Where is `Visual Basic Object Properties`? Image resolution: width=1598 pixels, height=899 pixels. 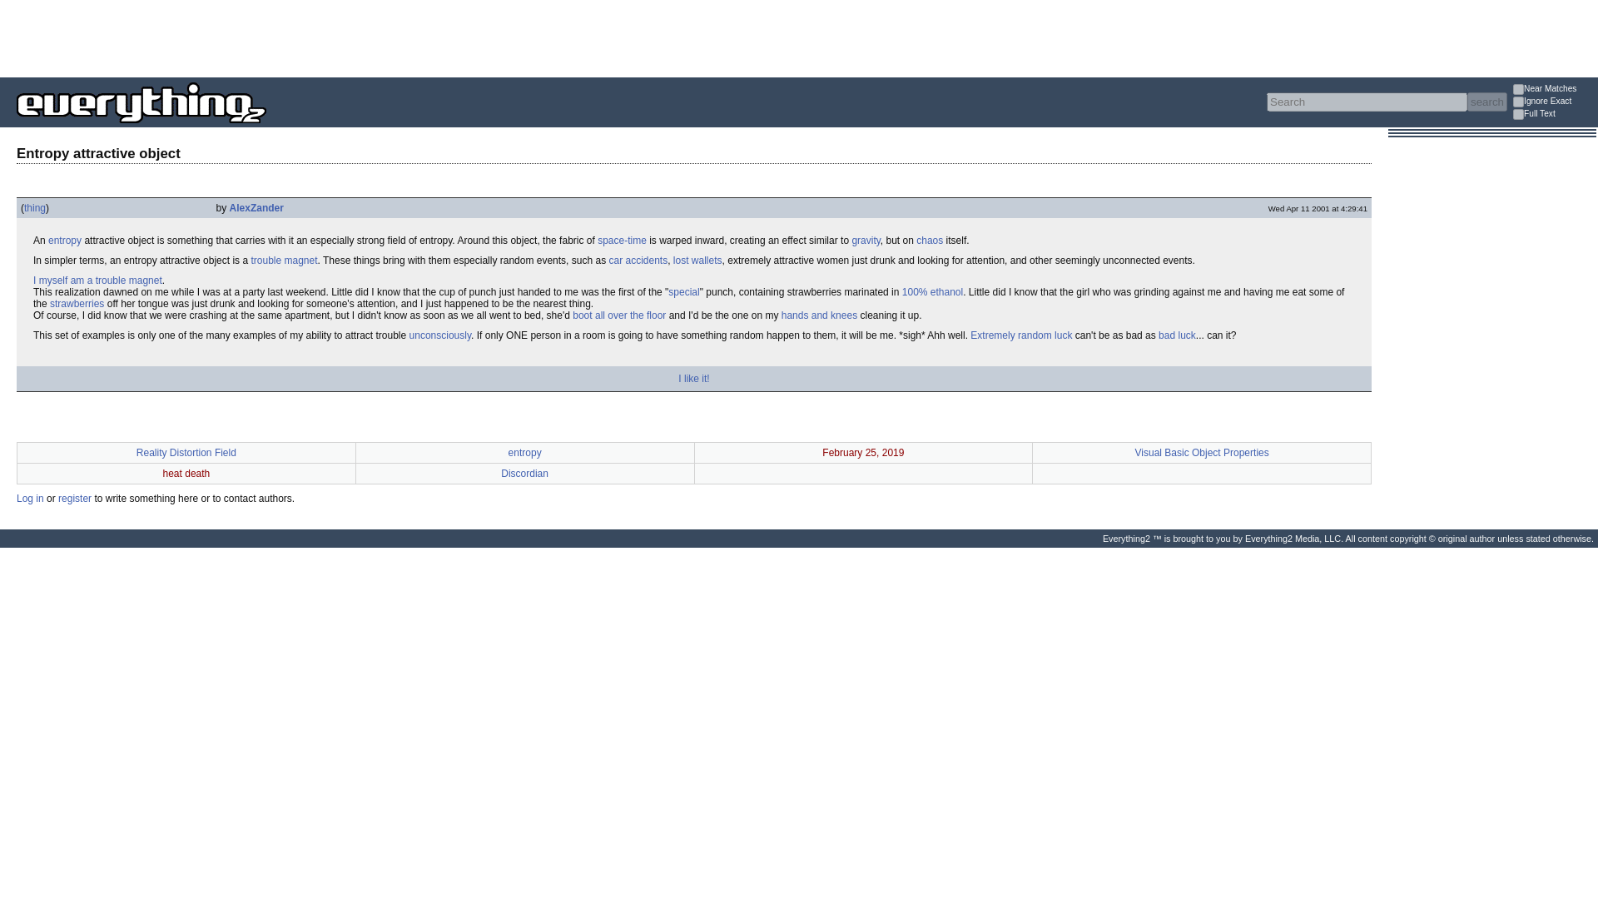
Visual Basic Object Properties is located at coordinates (1202, 452).